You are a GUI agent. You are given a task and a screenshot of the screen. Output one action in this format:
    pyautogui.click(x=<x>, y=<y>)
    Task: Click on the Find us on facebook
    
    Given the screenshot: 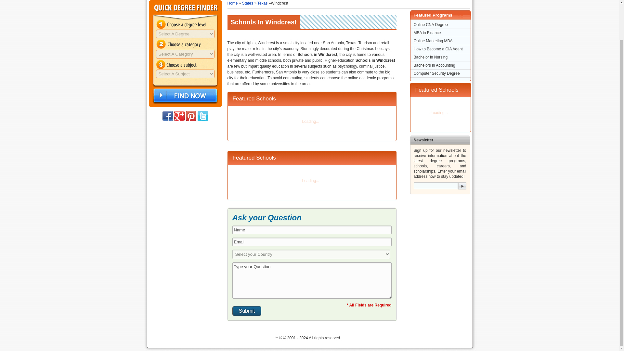 What is the action you would take?
    pyautogui.click(x=167, y=116)
    